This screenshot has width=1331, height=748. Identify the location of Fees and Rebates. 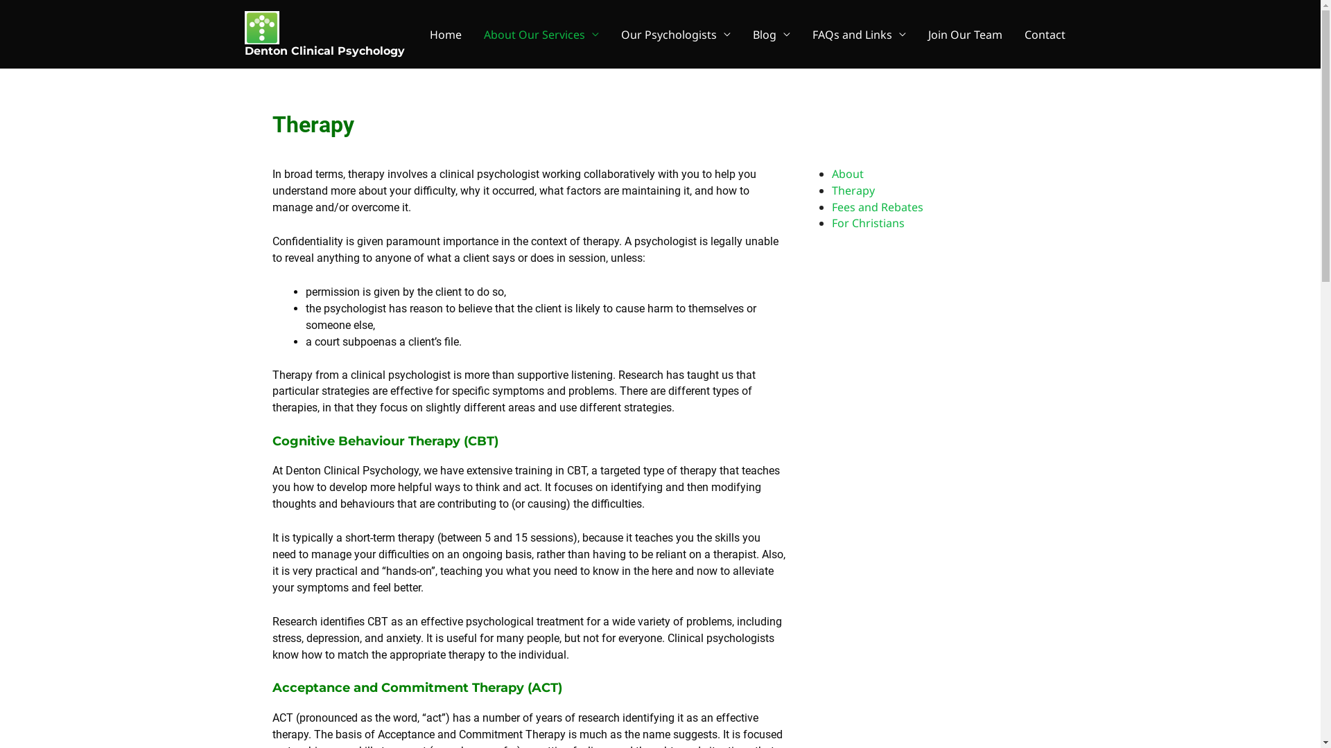
(878, 207).